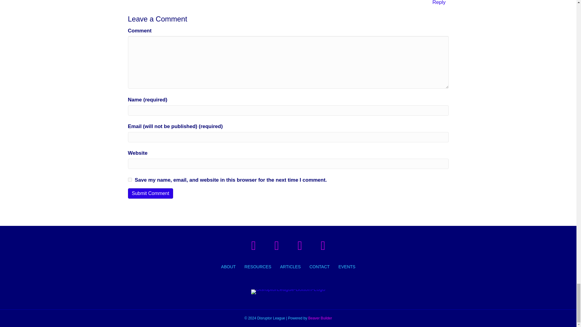 The width and height of the screenshot is (581, 327). What do you see at coordinates (288, 292) in the screenshot?
I see `DisruptorLeague-Bottom-Logo` at bounding box center [288, 292].